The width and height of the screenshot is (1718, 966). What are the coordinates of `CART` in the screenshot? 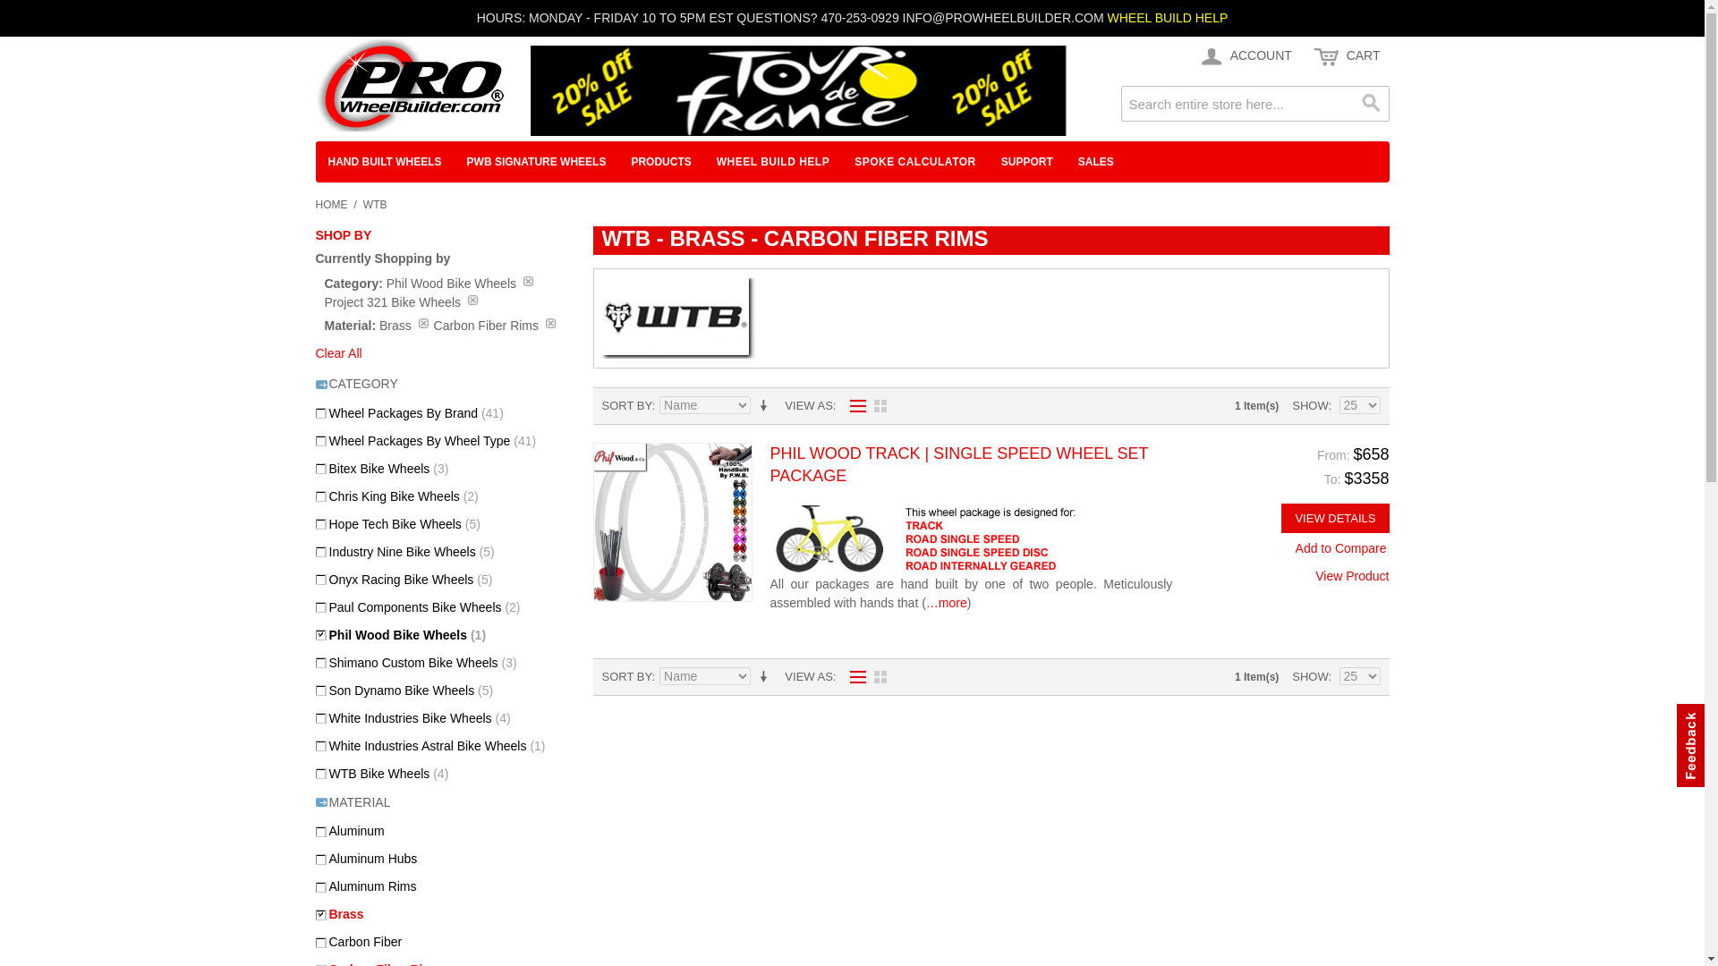 It's located at (1347, 56).